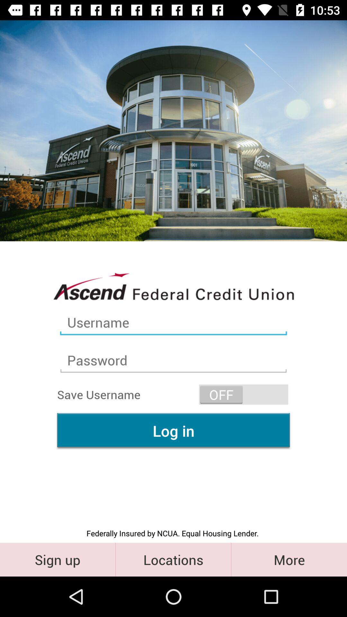  What do you see at coordinates (173, 559) in the screenshot?
I see `turn off item next to the sign up icon` at bounding box center [173, 559].